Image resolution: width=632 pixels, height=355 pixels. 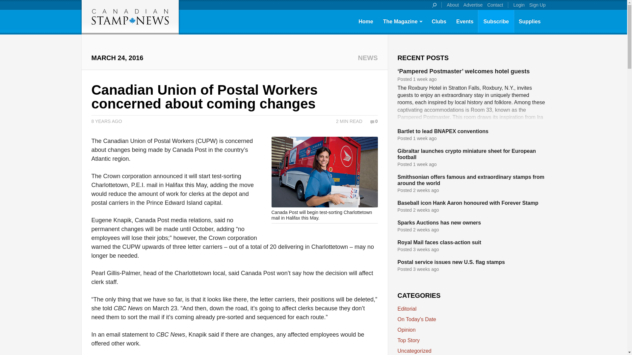 I want to click on Contact, so click(x=495, y=5).